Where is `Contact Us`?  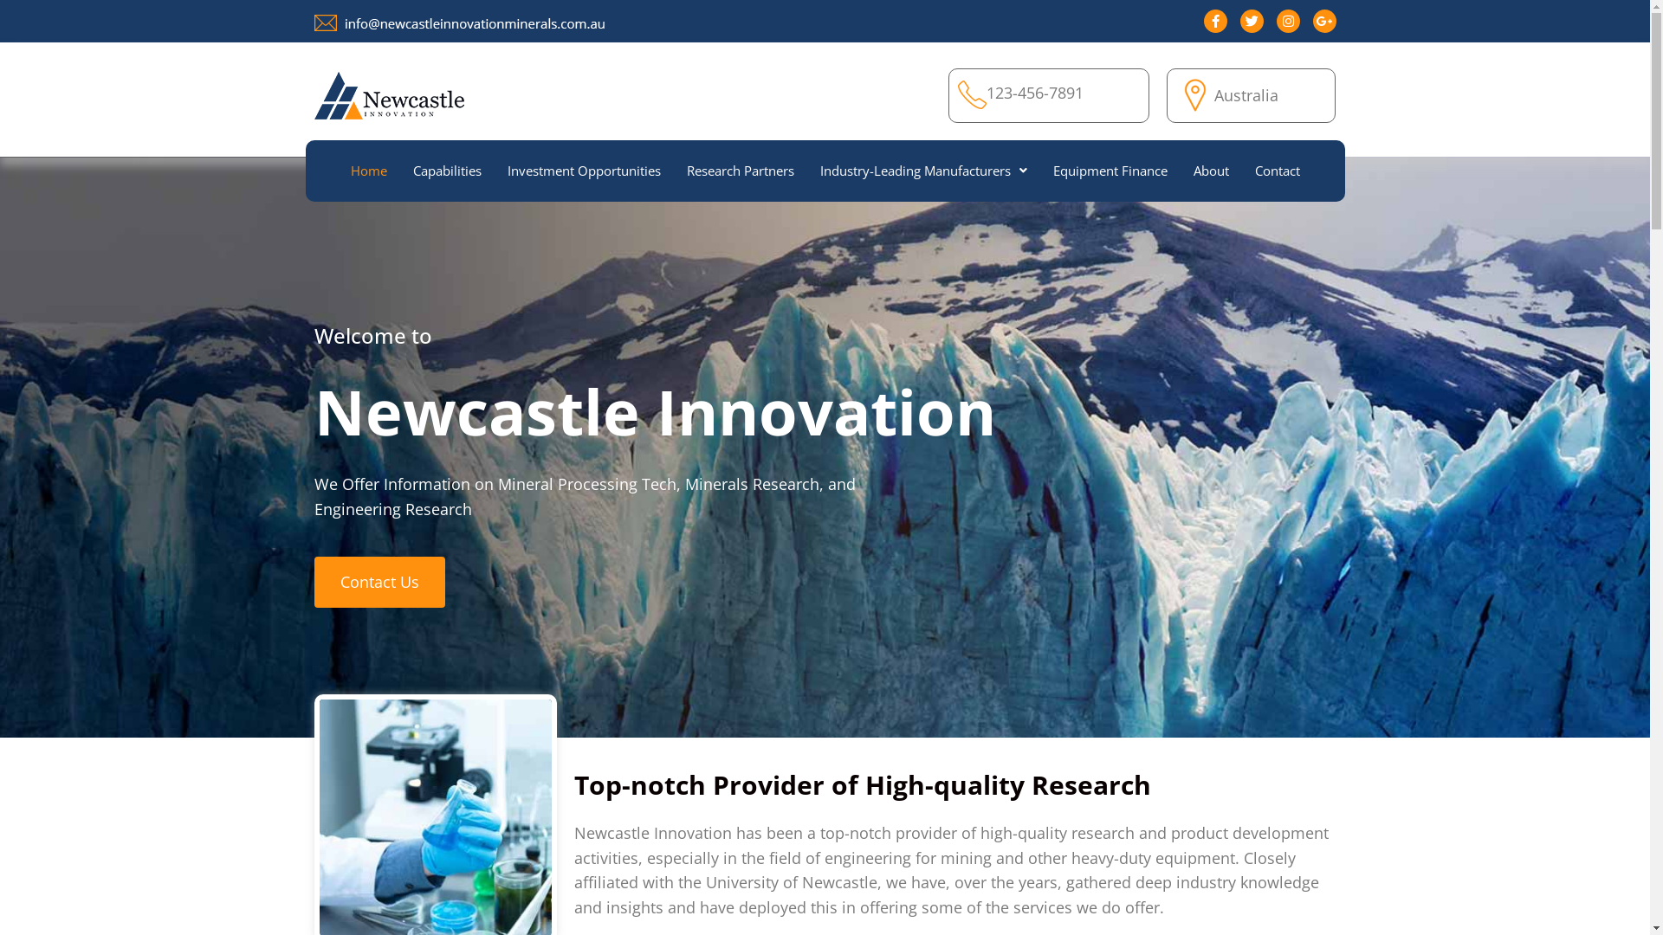 Contact Us is located at coordinates (379, 582).